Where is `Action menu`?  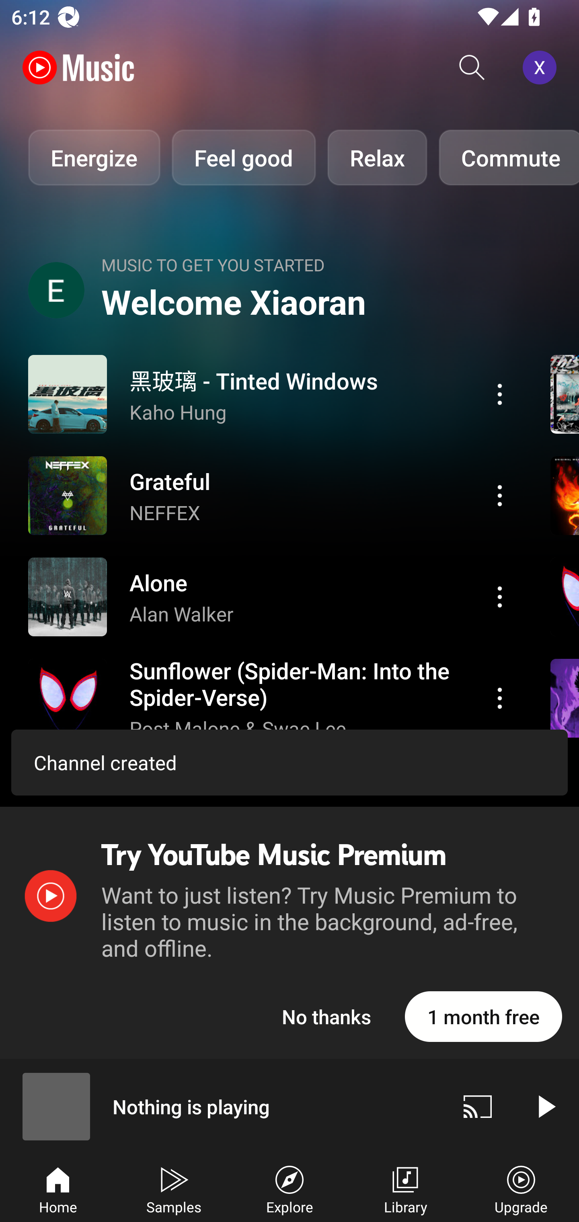
Action menu is located at coordinates (500, 698).